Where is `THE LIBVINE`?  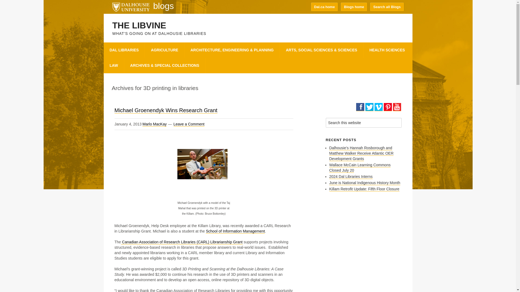 THE LIBVINE is located at coordinates (139, 25).